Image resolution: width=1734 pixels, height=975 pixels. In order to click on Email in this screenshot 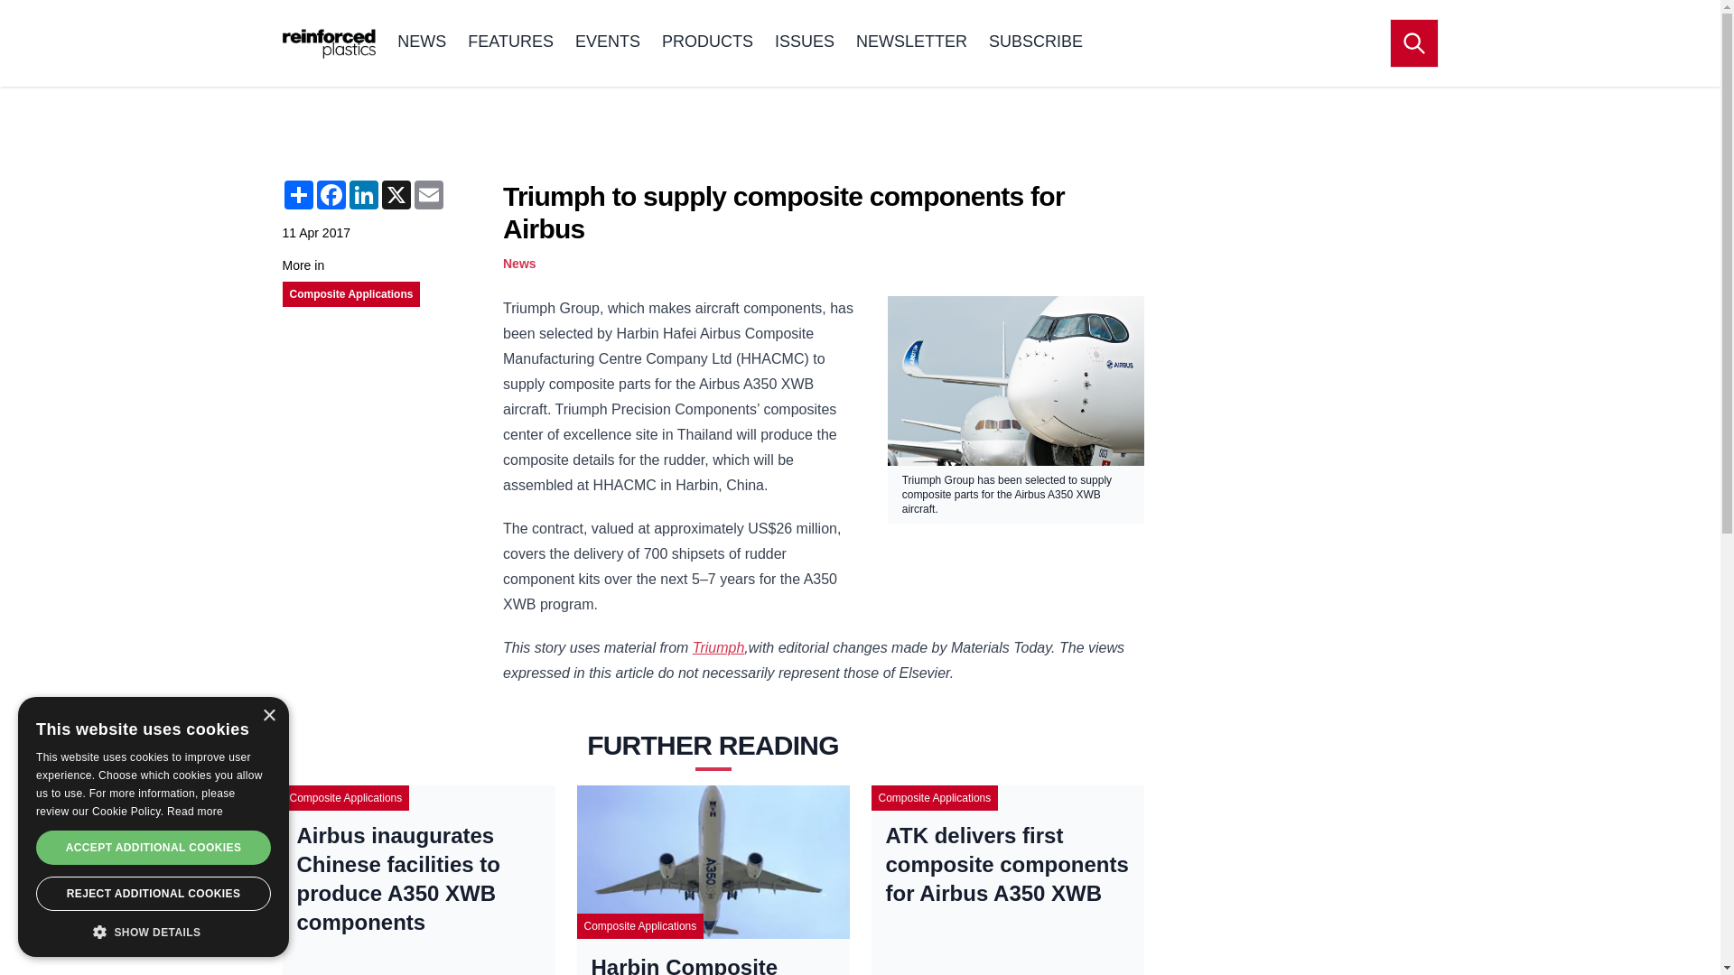, I will do `click(428, 195)`.